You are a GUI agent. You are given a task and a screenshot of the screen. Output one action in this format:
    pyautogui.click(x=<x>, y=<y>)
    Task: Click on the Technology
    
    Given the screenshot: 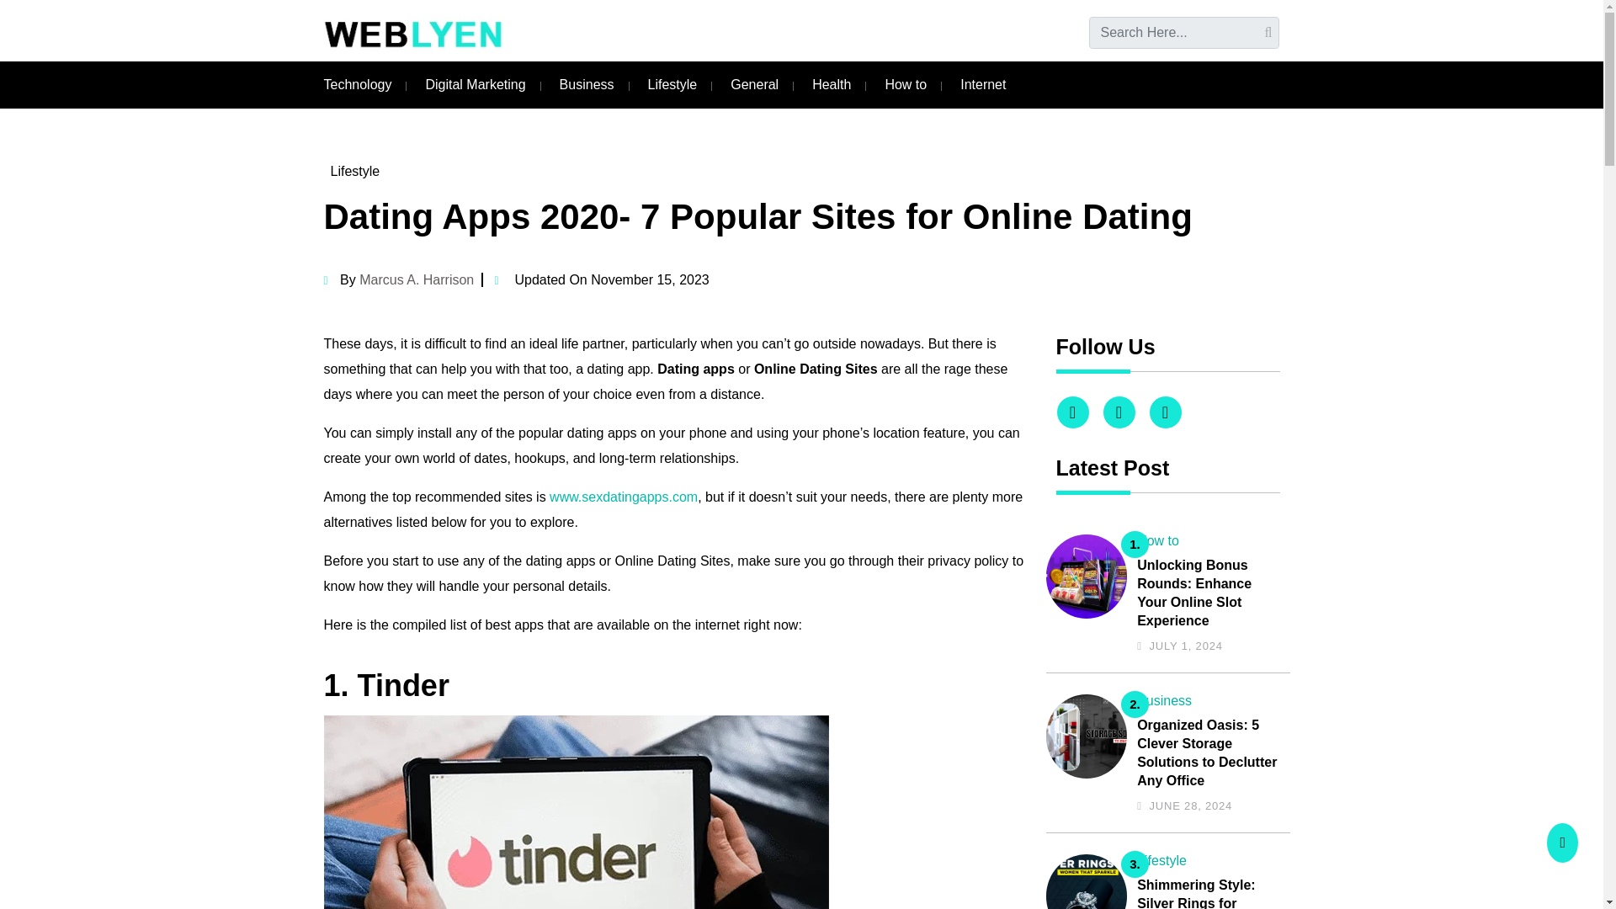 What is the action you would take?
    pyautogui.click(x=357, y=84)
    